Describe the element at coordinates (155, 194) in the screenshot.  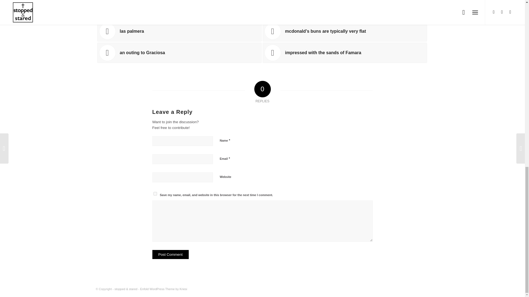
I see `yes` at that location.